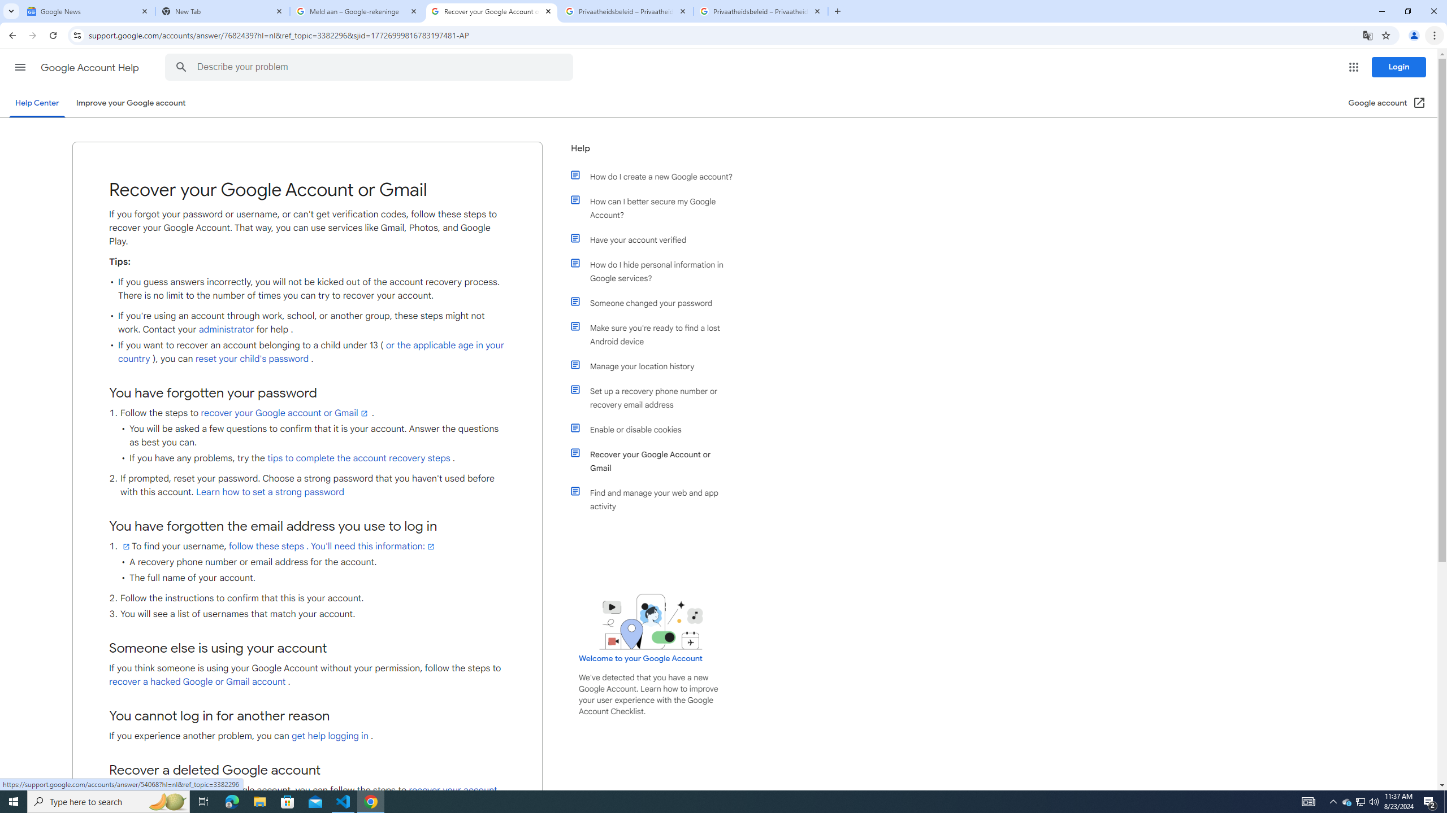 The height and width of the screenshot is (813, 1447). Describe the element at coordinates (181, 67) in the screenshot. I see `Search the Help Center` at that location.